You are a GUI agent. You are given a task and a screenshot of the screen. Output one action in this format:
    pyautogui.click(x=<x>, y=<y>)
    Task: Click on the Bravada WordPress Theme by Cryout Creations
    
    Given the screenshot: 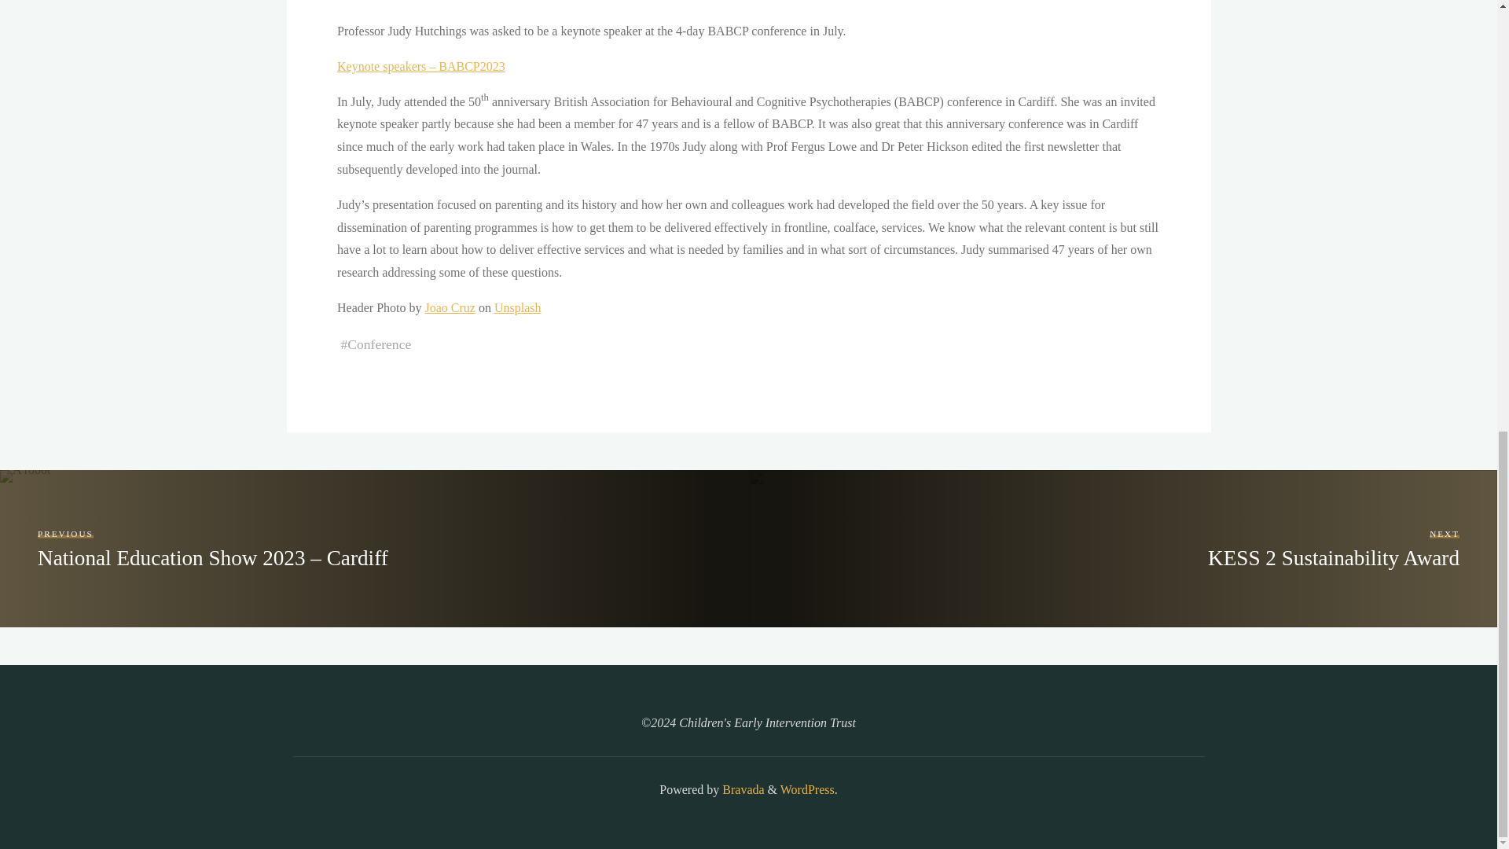 What is the action you would take?
    pyautogui.click(x=741, y=789)
    